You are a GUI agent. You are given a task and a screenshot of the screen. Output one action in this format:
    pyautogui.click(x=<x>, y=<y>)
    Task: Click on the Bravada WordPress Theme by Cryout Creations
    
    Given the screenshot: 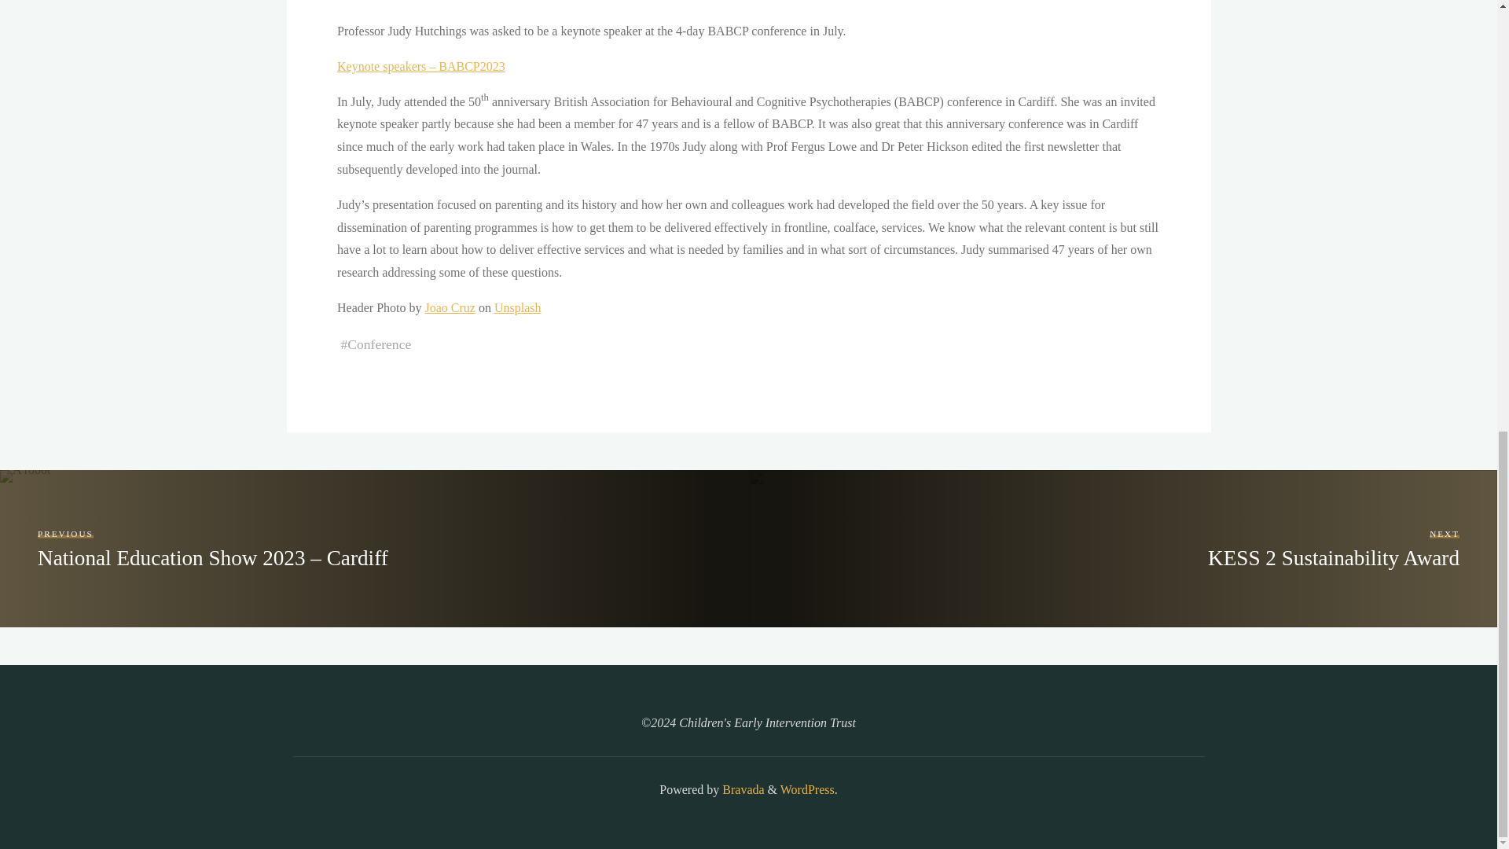 What is the action you would take?
    pyautogui.click(x=741, y=789)
    